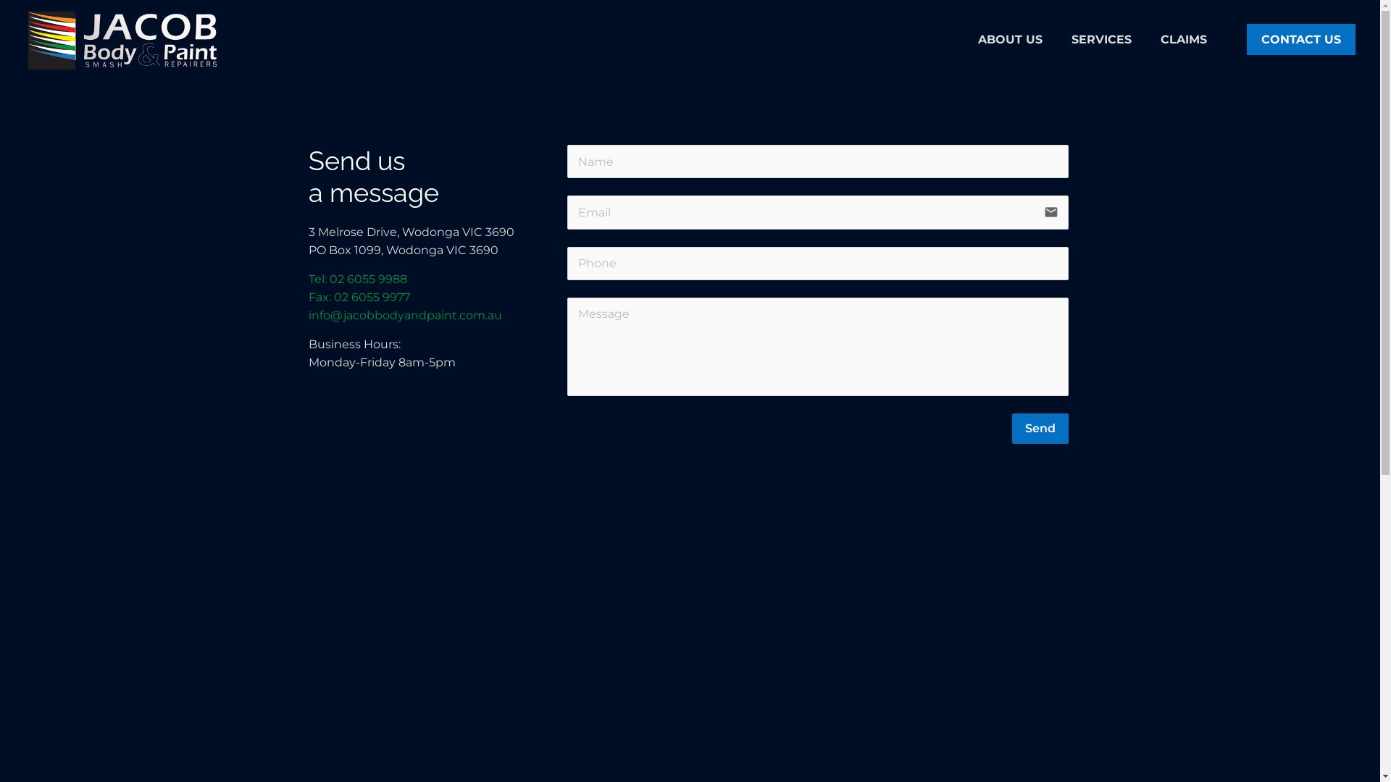 This screenshot has height=782, width=1391. What do you see at coordinates (1184, 40) in the screenshot?
I see `CLAIMS` at bounding box center [1184, 40].